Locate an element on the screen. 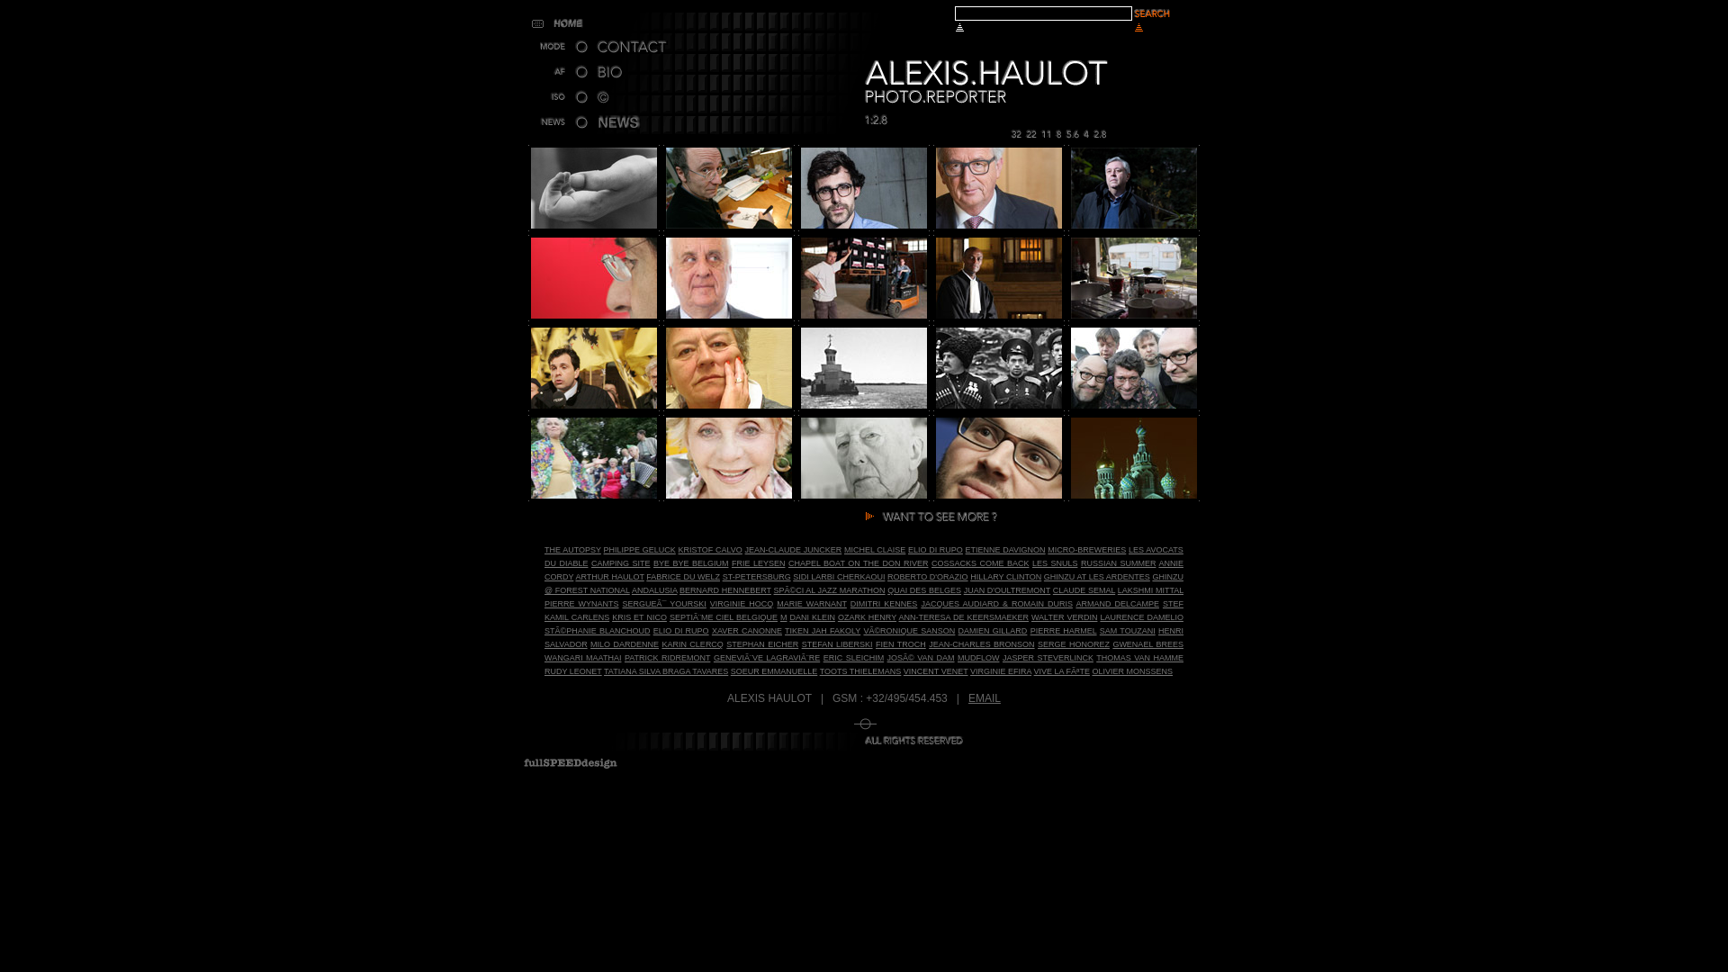 Image resolution: width=1728 pixels, height=972 pixels. ANNIE CORDY is located at coordinates (864, 571).